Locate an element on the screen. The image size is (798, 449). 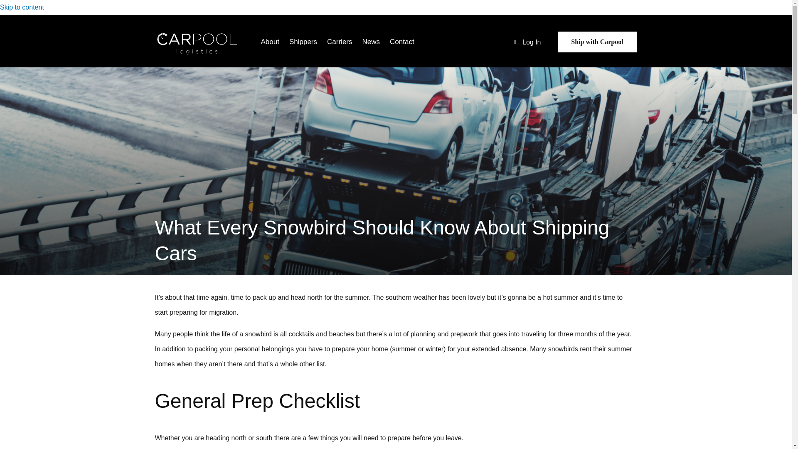
Contact is located at coordinates (402, 42).